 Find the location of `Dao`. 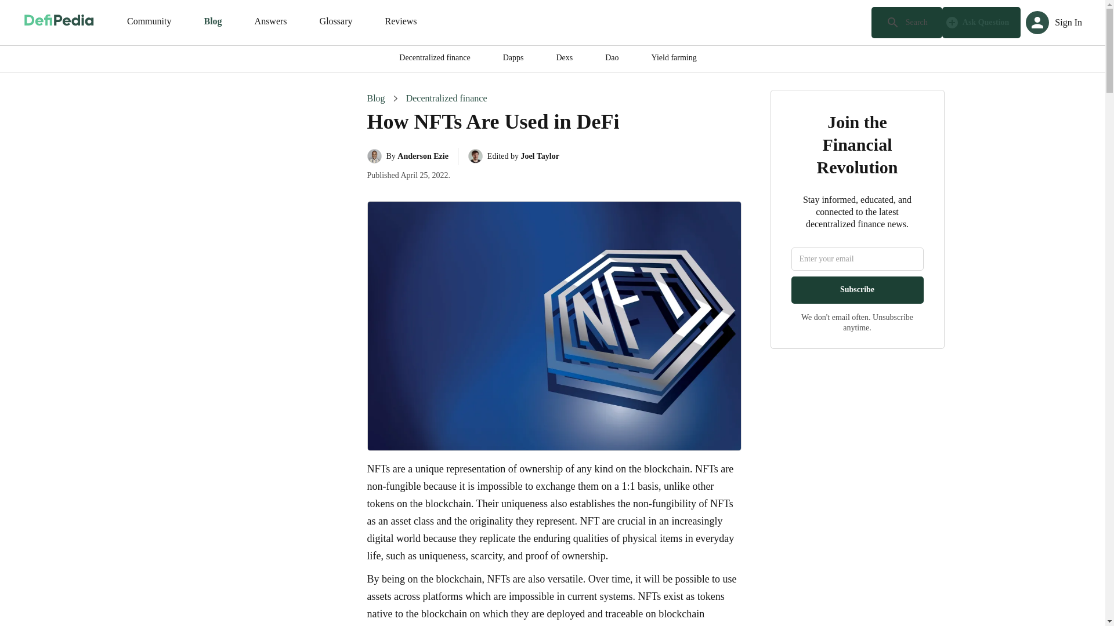

Dao is located at coordinates (612, 59).